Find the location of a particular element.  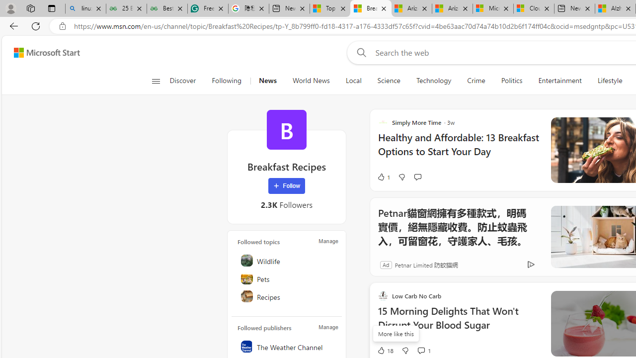

Top Stories - MSN is located at coordinates (330, 9).